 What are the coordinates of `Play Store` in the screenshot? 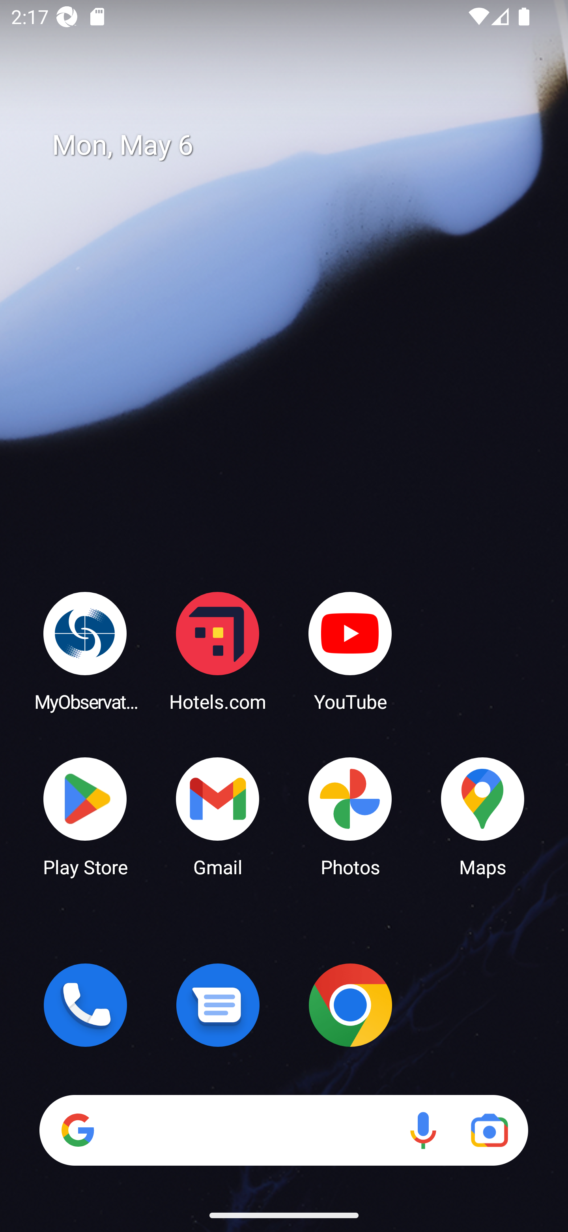 It's located at (85, 816).